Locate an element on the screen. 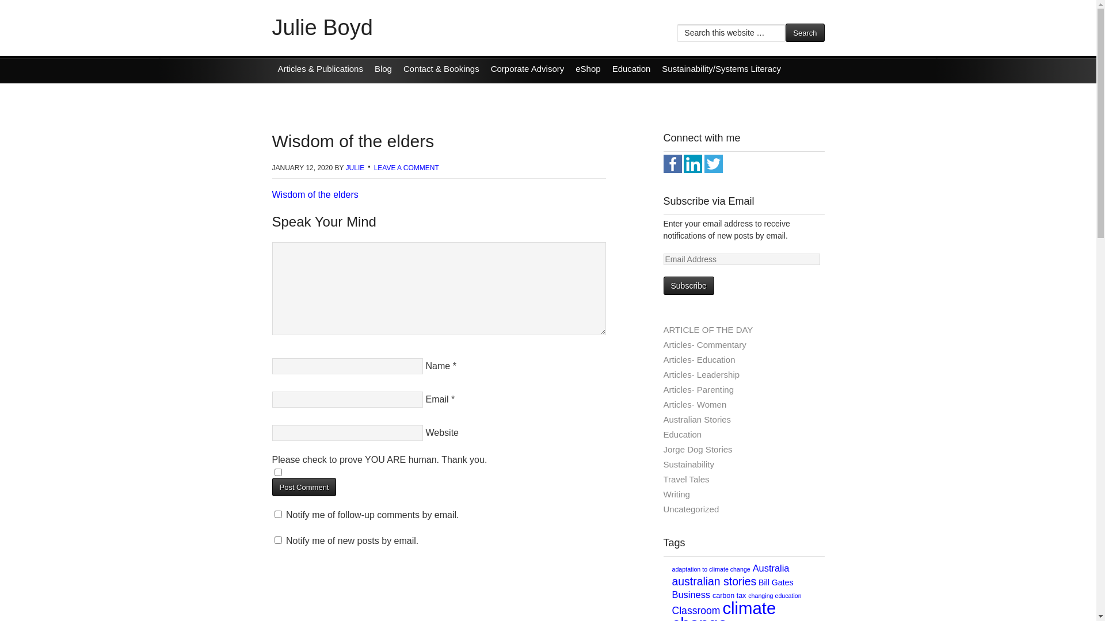 The width and height of the screenshot is (1105, 621). Travel Tales is located at coordinates (744, 480).